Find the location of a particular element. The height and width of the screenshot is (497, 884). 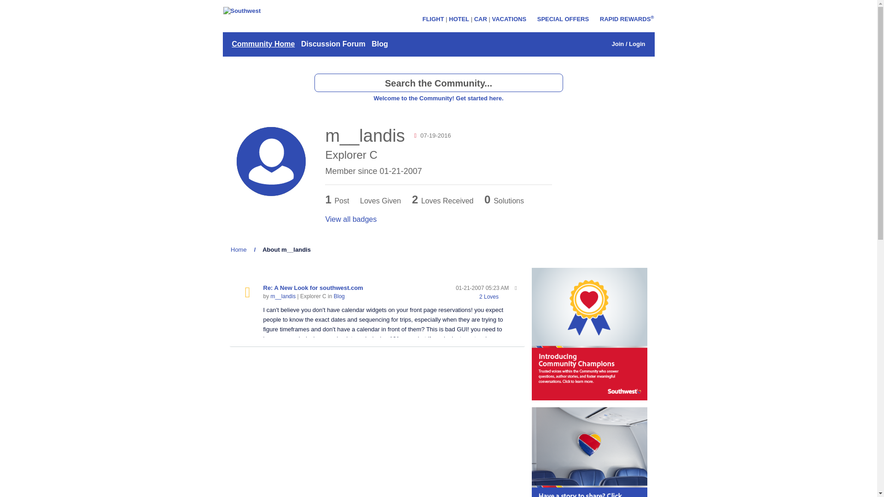

VACATIONS is located at coordinates (508, 18).